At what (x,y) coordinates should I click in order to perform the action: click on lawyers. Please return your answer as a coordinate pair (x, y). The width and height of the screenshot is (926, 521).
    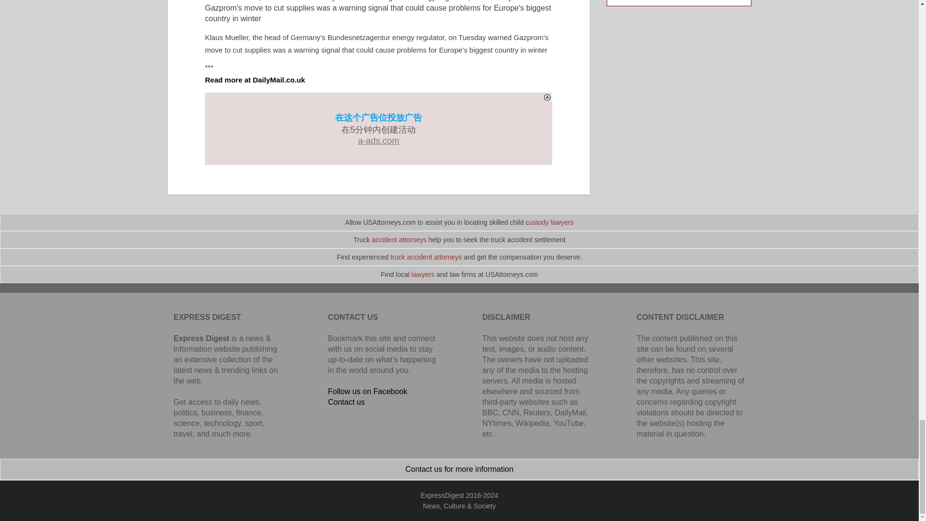
    Looking at the image, I should click on (422, 274).